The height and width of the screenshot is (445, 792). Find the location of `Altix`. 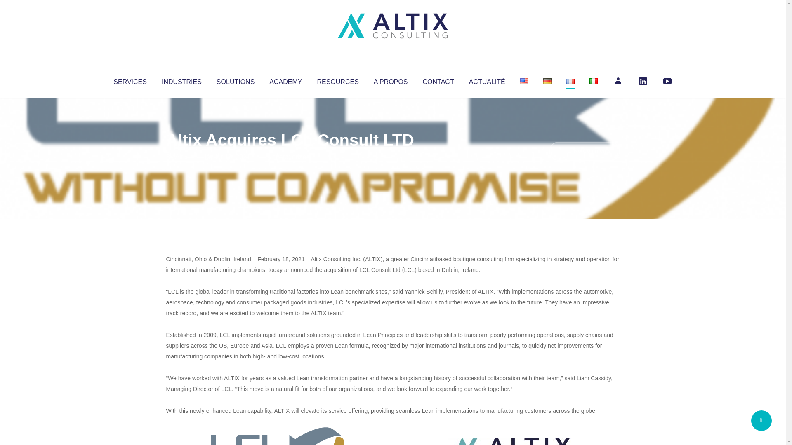

Altix is located at coordinates (181, 157).